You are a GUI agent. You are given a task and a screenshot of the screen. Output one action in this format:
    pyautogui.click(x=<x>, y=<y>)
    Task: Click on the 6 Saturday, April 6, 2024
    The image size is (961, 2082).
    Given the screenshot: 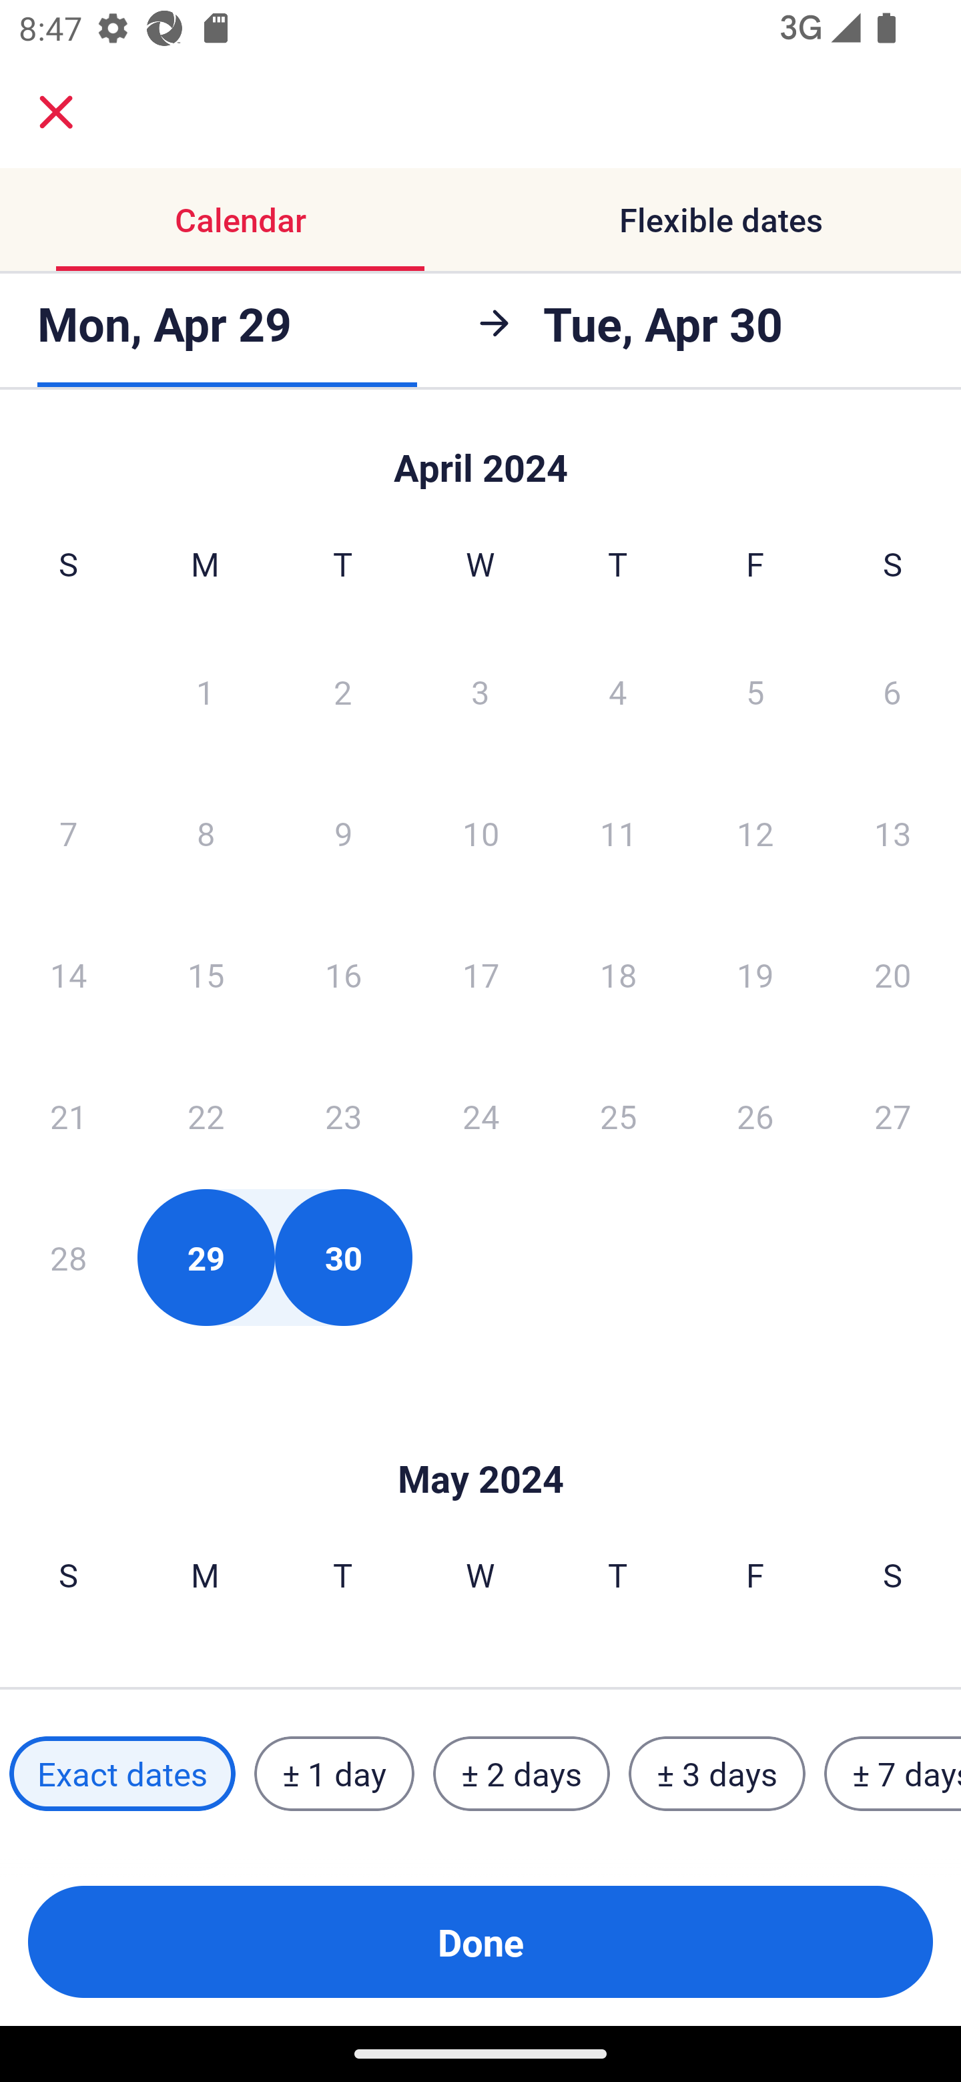 What is the action you would take?
    pyautogui.click(x=892, y=691)
    